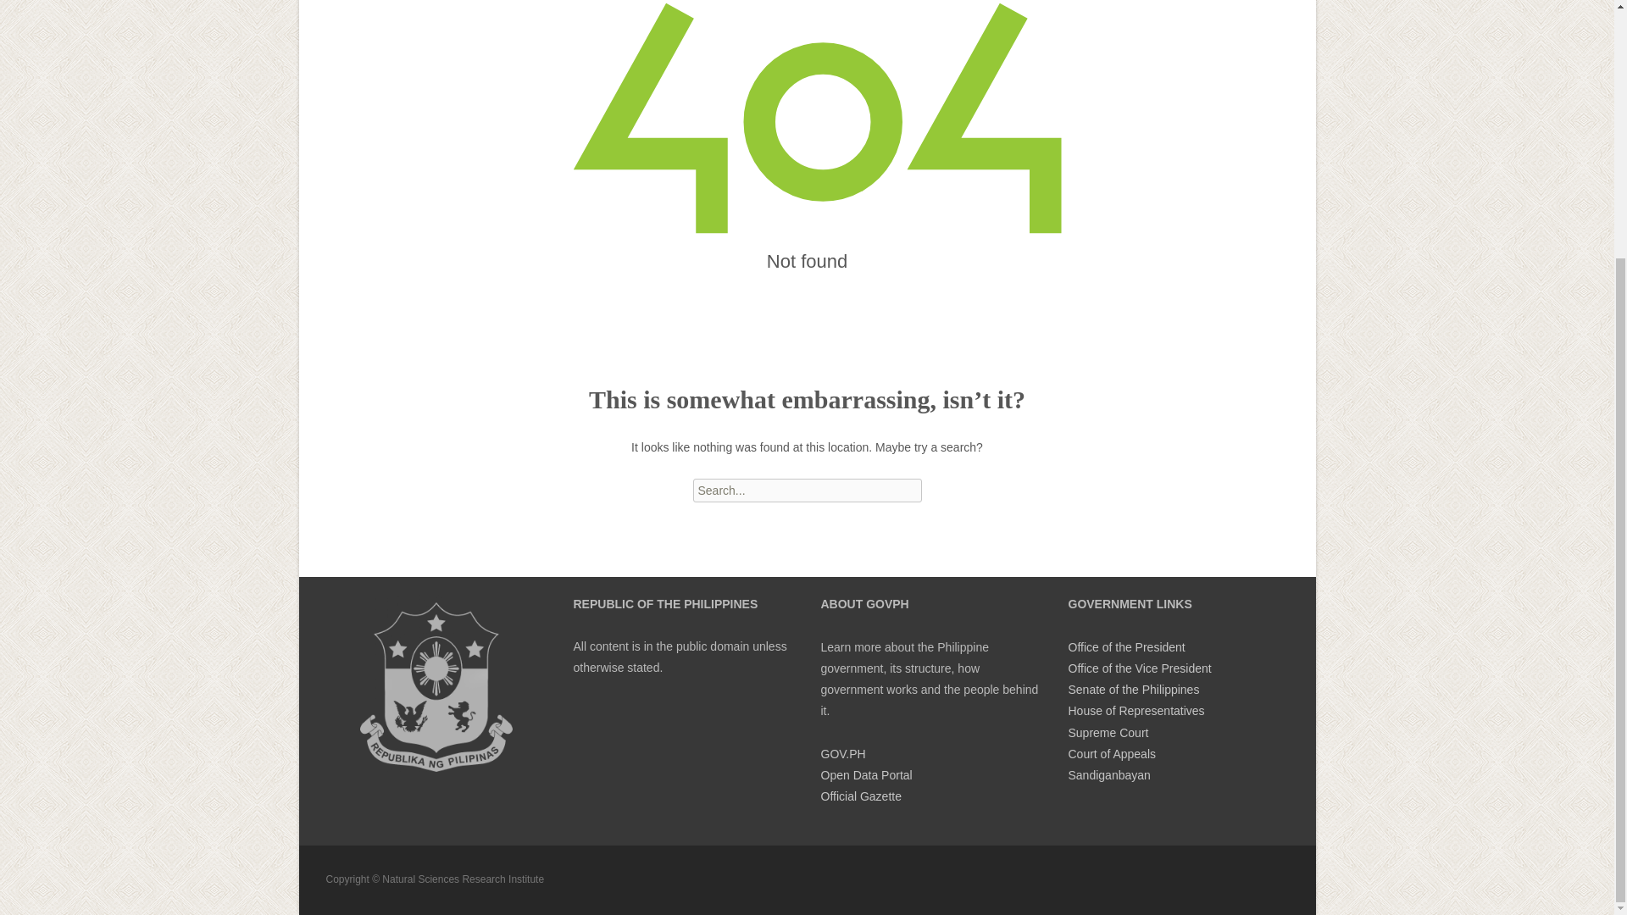 The width and height of the screenshot is (1627, 915). What do you see at coordinates (807, 490) in the screenshot?
I see `Search for:` at bounding box center [807, 490].